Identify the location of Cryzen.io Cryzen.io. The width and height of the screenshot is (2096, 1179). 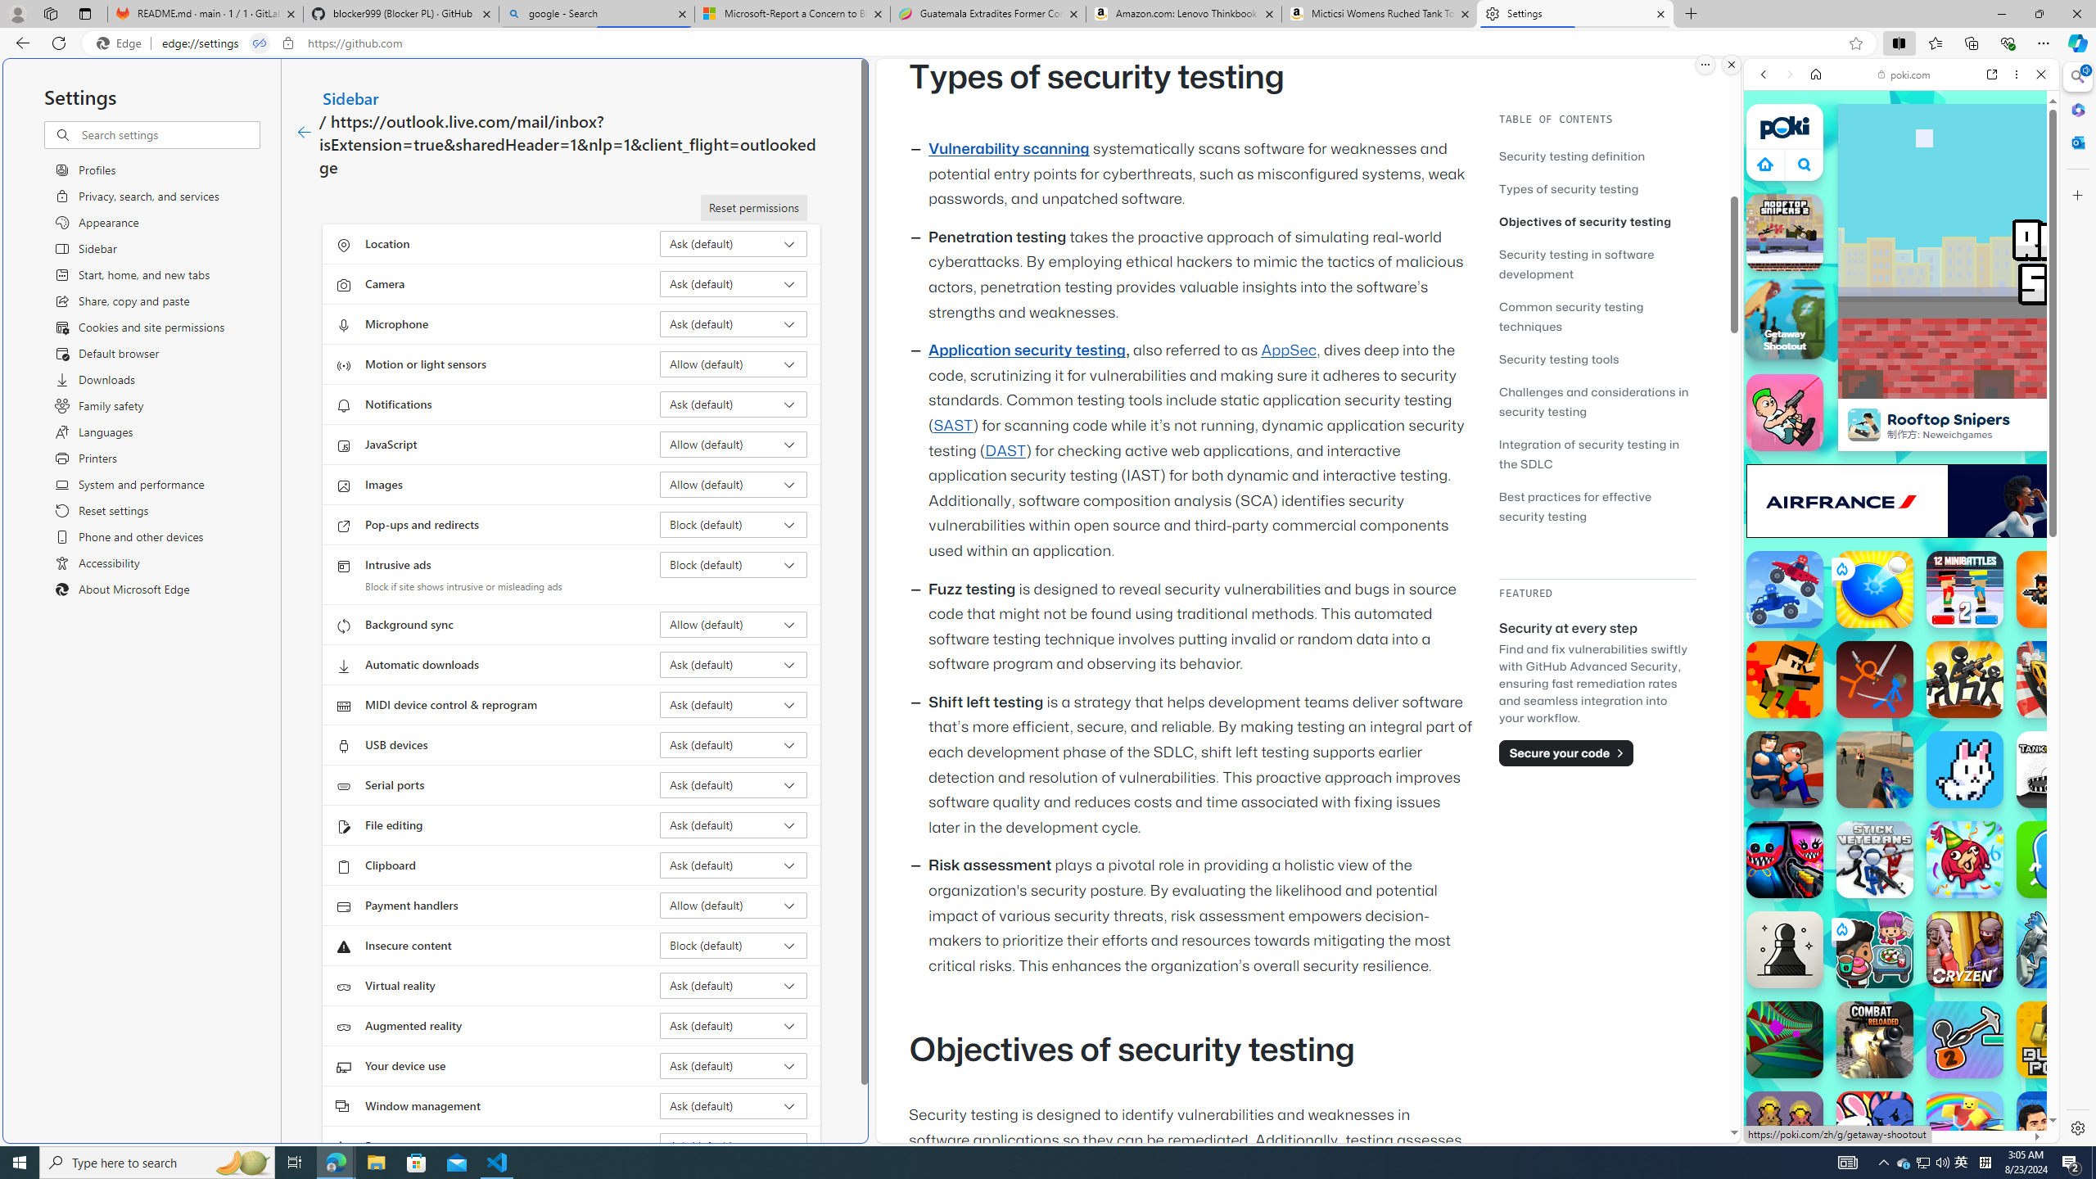
(1965, 950).